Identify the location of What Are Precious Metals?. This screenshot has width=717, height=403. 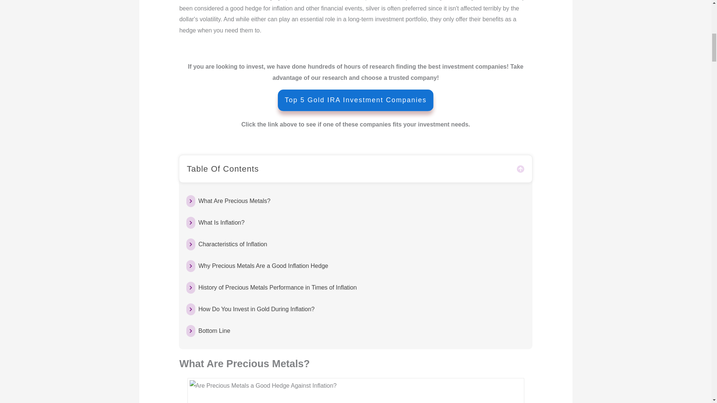
(234, 201).